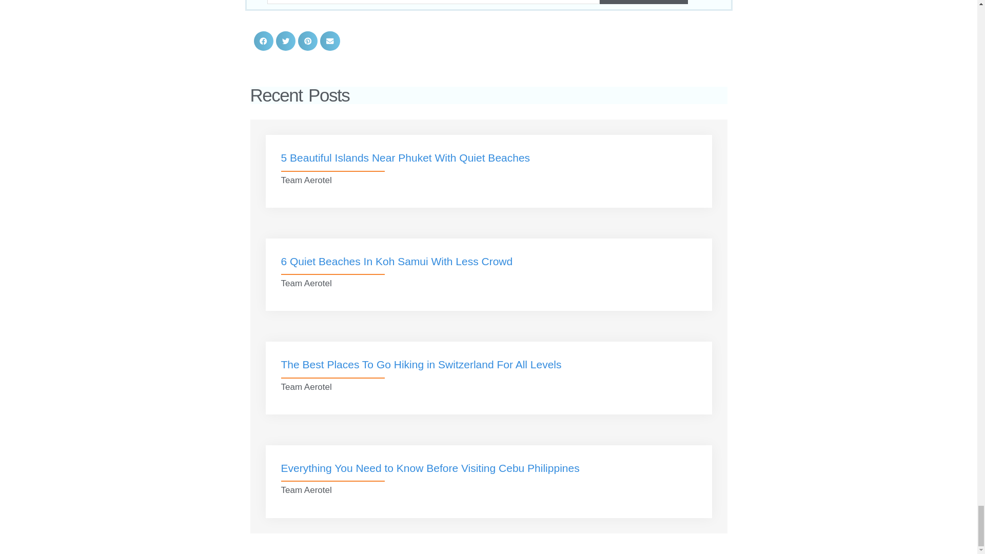 The width and height of the screenshot is (985, 554). What do you see at coordinates (397, 261) in the screenshot?
I see `6 Quiet Beaches In Koh Samui With Less Crowd` at bounding box center [397, 261].